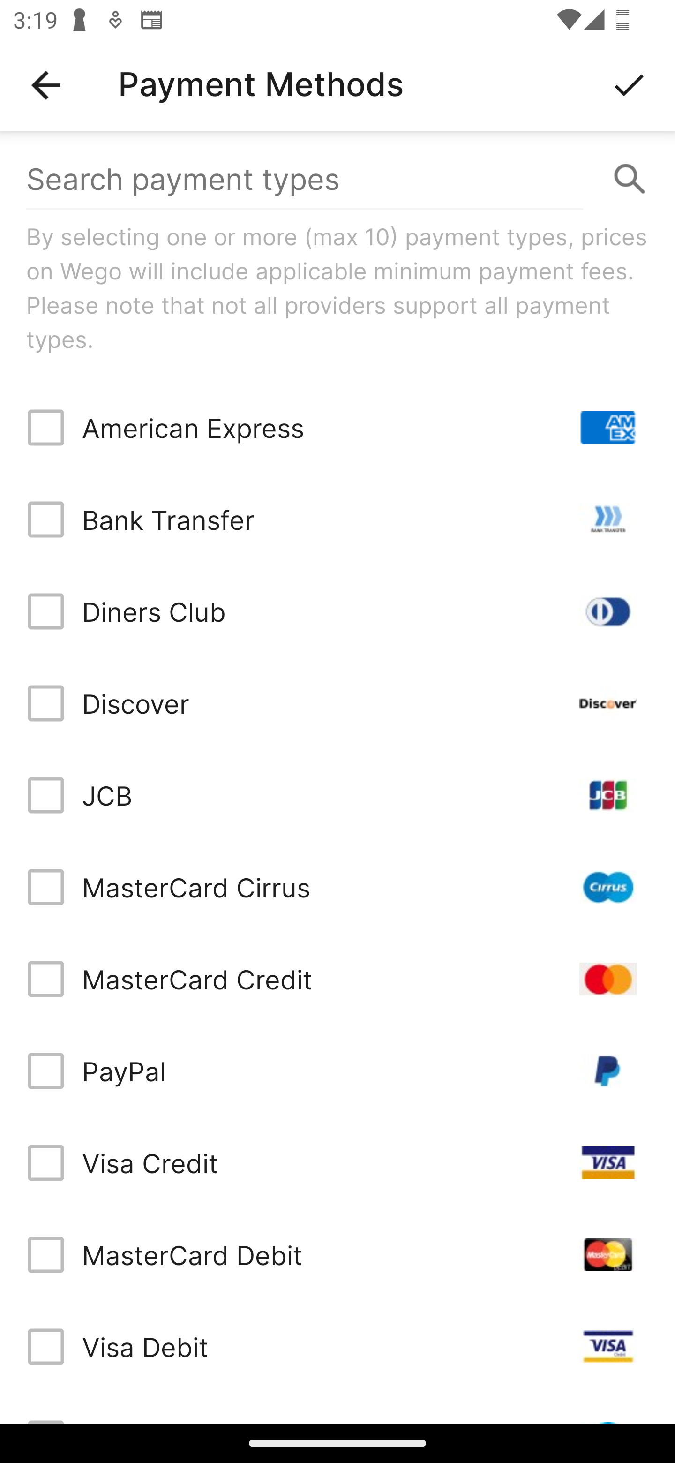 The width and height of the screenshot is (675, 1463). Describe the element at coordinates (337, 428) in the screenshot. I see `American Express` at that location.